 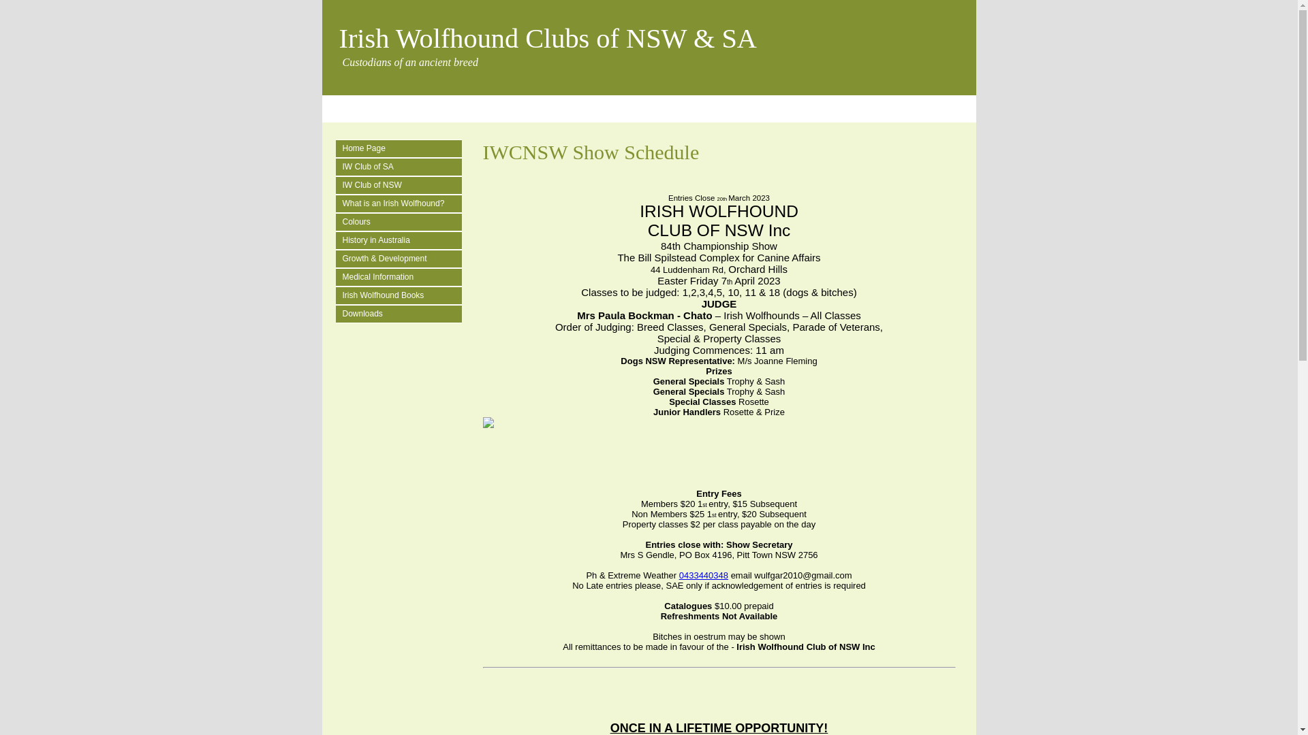 What do you see at coordinates (402, 148) in the screenshot?
I see `Home Page` at bounding box center [402, 148].